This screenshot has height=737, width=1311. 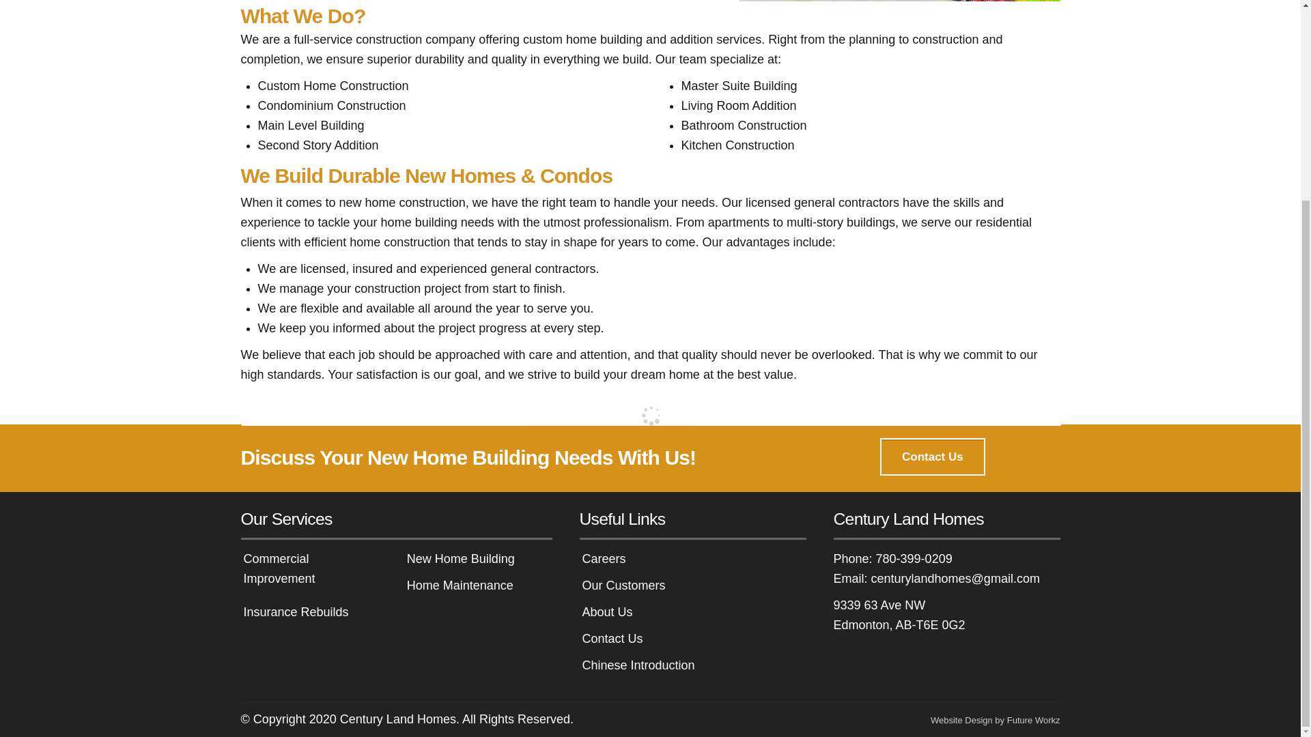 I want to click on Home Maintenance, so click(x=460, y=586).